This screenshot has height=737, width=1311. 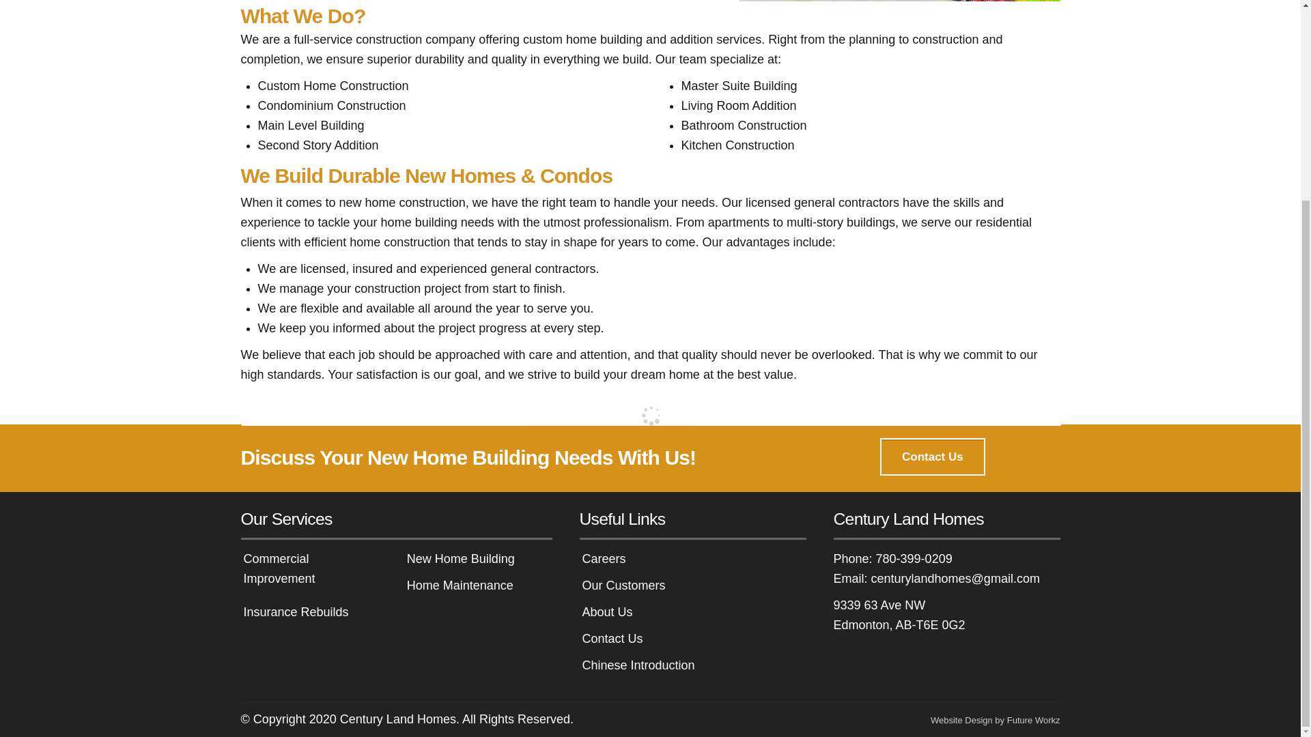 I want to click on Home Maintenance, so click(x=460, y=586).